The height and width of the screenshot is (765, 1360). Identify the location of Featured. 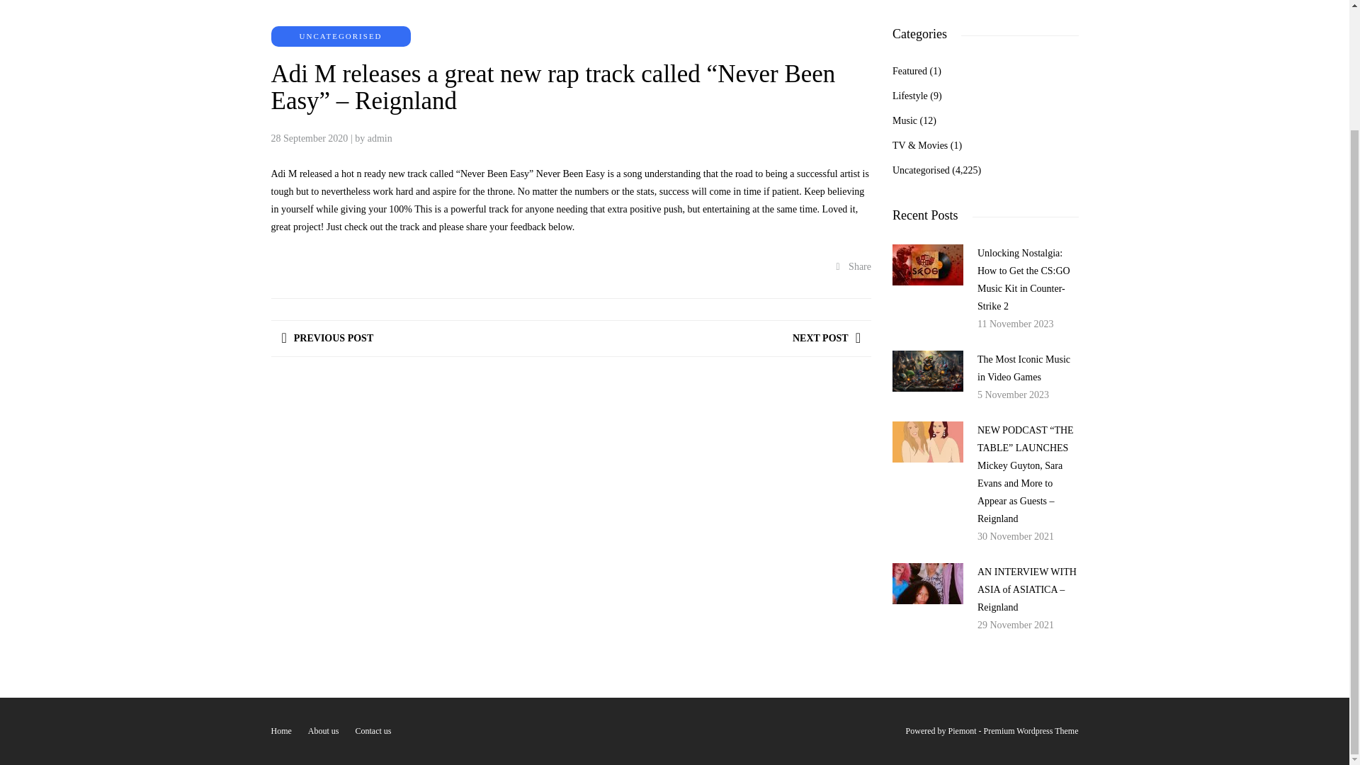
(909, 71).